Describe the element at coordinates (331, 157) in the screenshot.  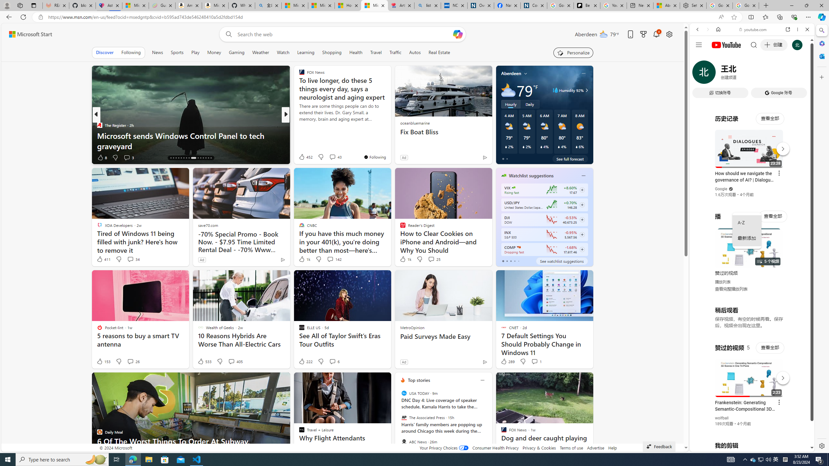
I see `View comments 7 Comment` at that location.